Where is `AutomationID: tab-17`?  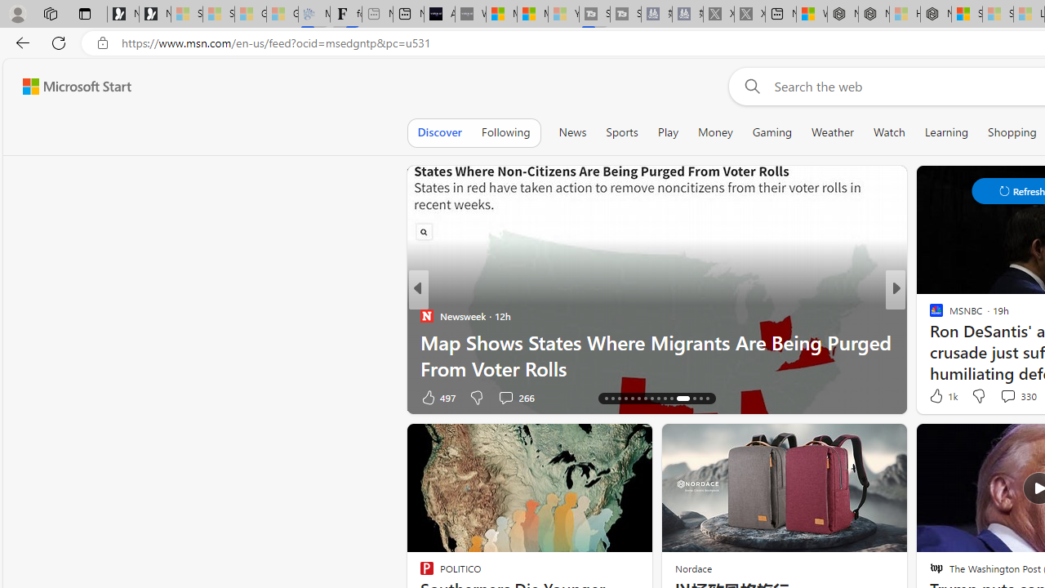 AutomationID: tab-17 is located at coordinates (612, 399).